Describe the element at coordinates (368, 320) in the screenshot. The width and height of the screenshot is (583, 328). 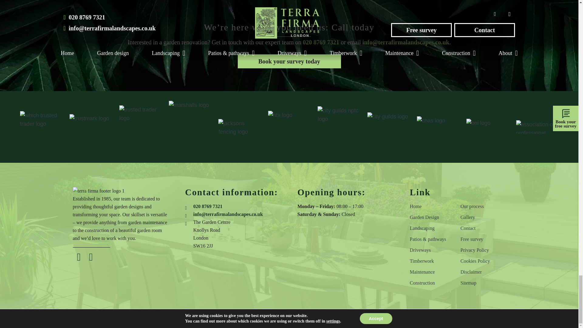
I see `Make Me Local` at that location.